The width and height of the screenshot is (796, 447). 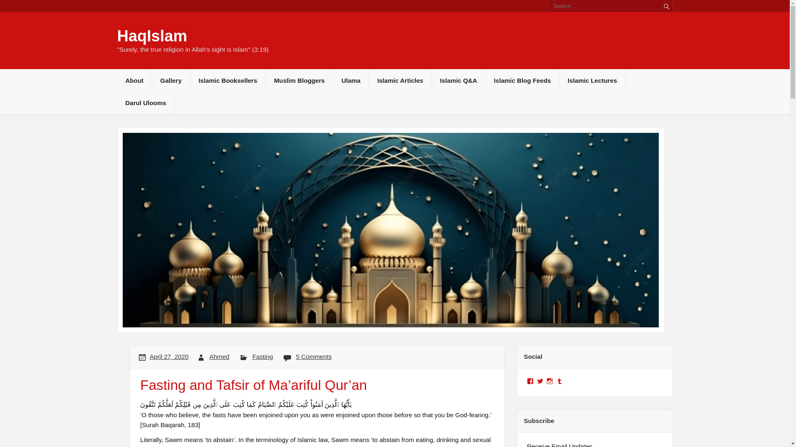 I want to click on Islamic Articles, so click(x=400, y=80).